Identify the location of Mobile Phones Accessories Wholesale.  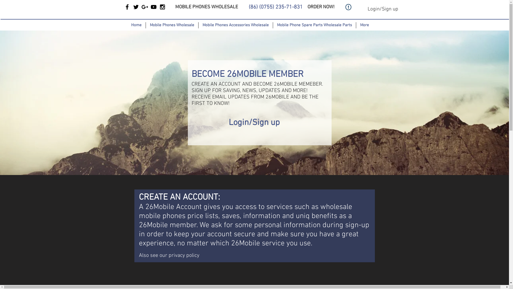
(236, 25).